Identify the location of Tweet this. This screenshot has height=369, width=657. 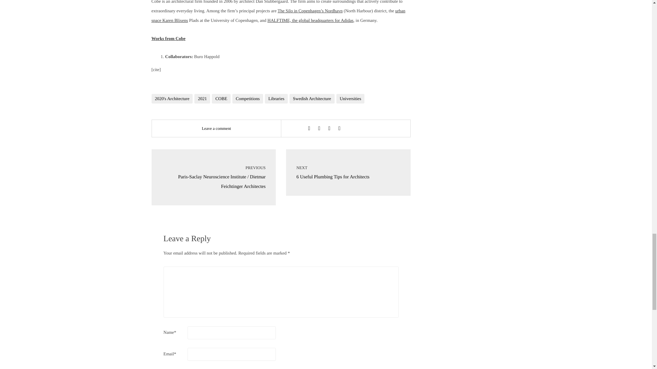
(319, 128).